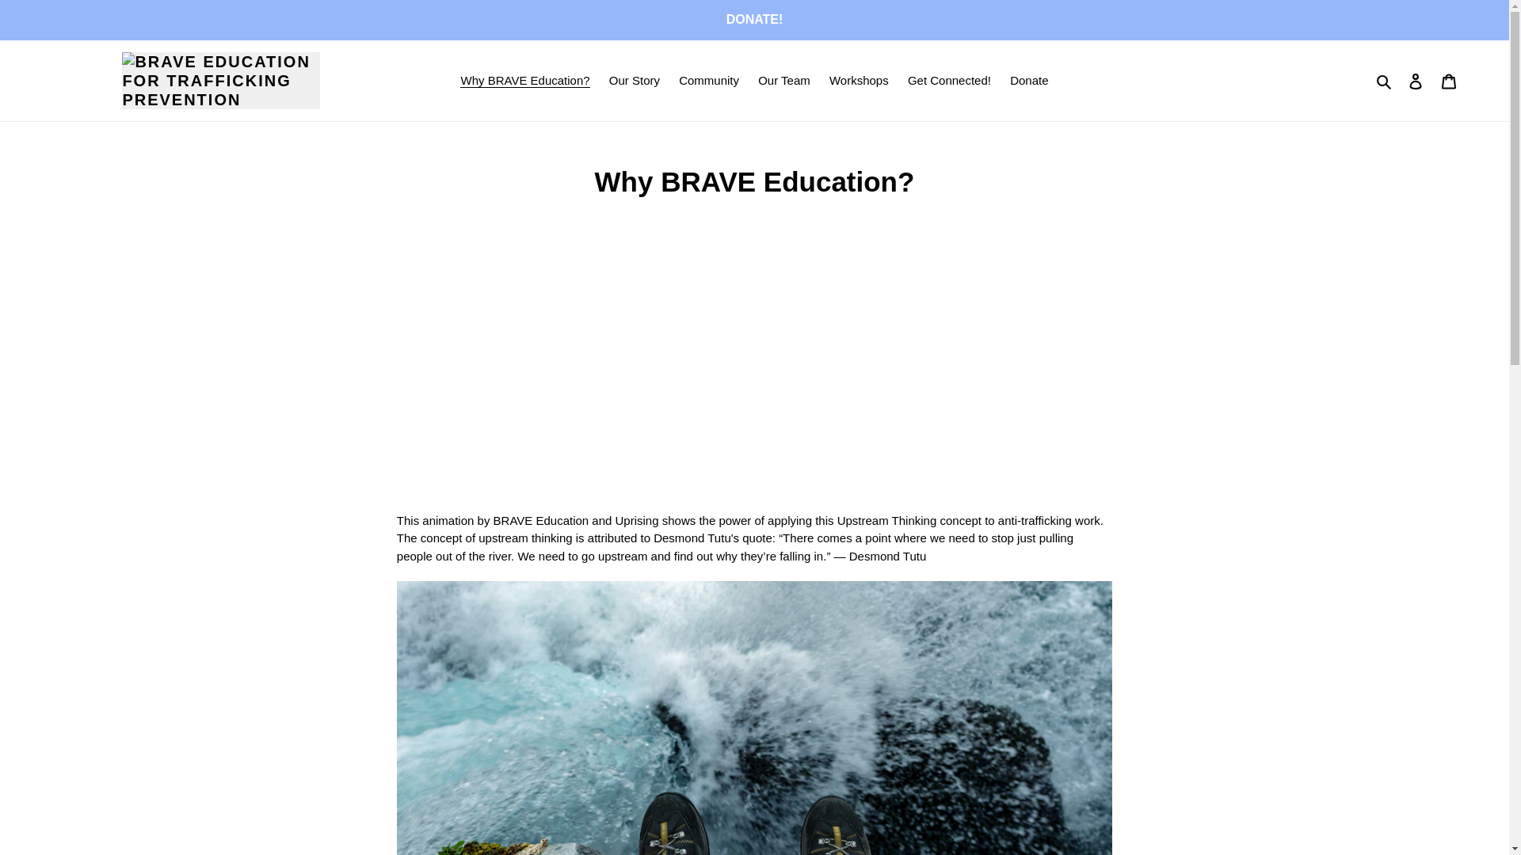  I want to click on Donate, so click(1028, 81).